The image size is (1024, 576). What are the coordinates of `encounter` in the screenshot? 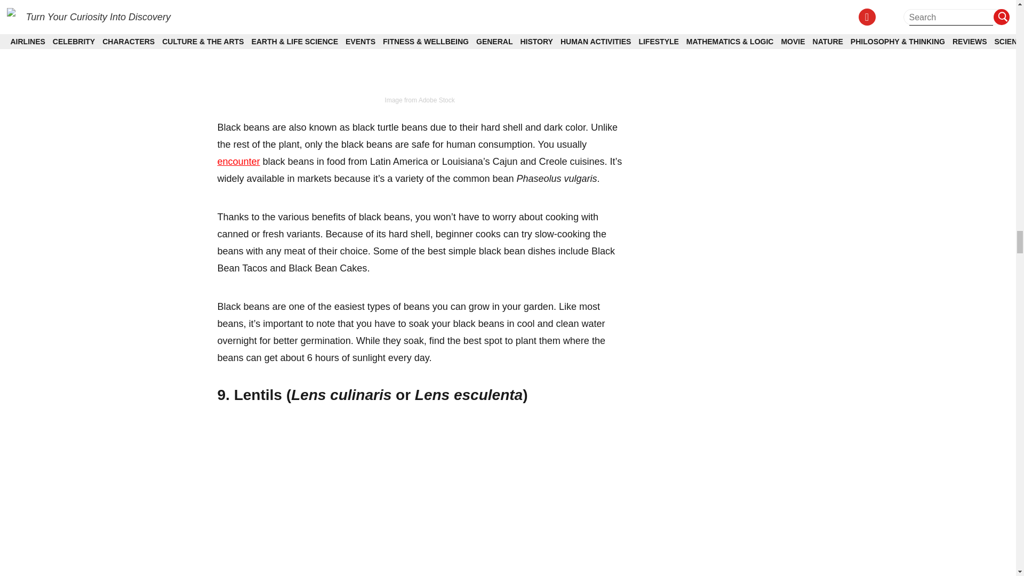 It's located at (238, 161).